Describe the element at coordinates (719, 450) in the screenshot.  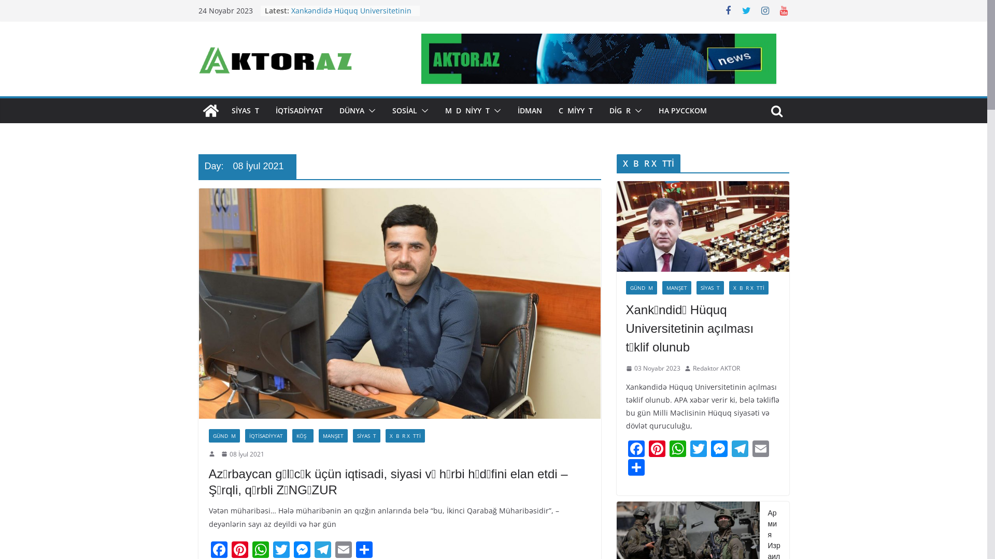
I see `Messenger` at that location.